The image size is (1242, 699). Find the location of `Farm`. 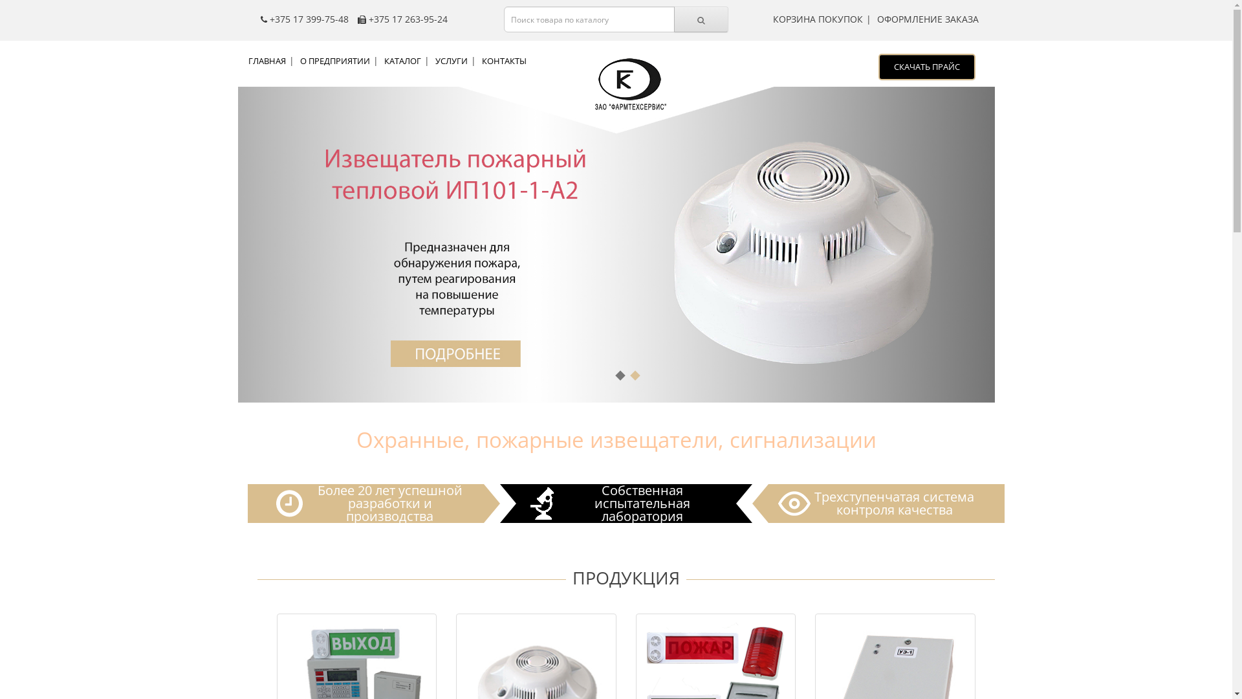

Farm is located at coordinates (628, 86).